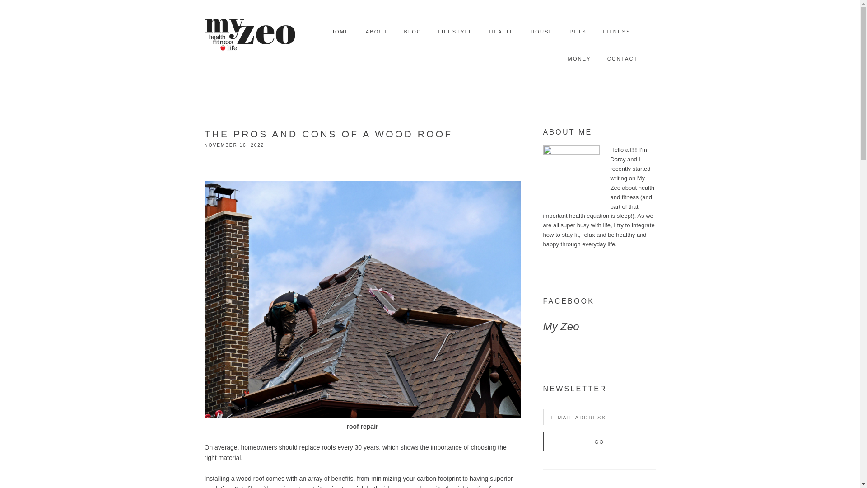 The height and width of the screenshot is (488, 867). Describe the element at coordinates (561, 326) in the screenshot. I see `My Zeo` at that location.